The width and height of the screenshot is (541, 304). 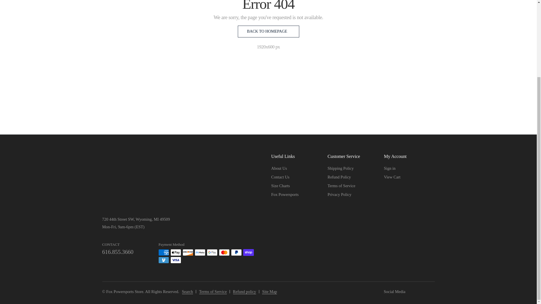 I want to click on Terms of Service, so click(x=341, y=186).